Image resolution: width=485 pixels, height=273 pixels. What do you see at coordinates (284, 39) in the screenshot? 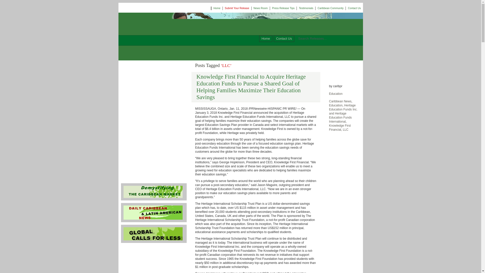
I see `Contact Us` at bounding box center [284, 39].